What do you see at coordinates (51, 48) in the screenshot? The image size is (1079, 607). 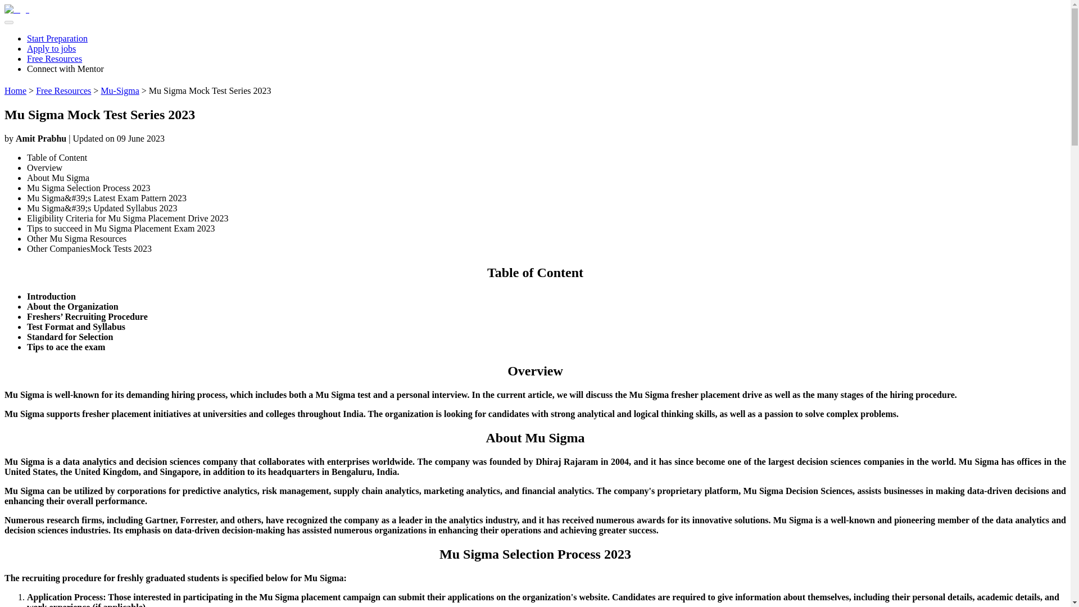 I see `Apply to jobs` at bounding box center [51, 48].